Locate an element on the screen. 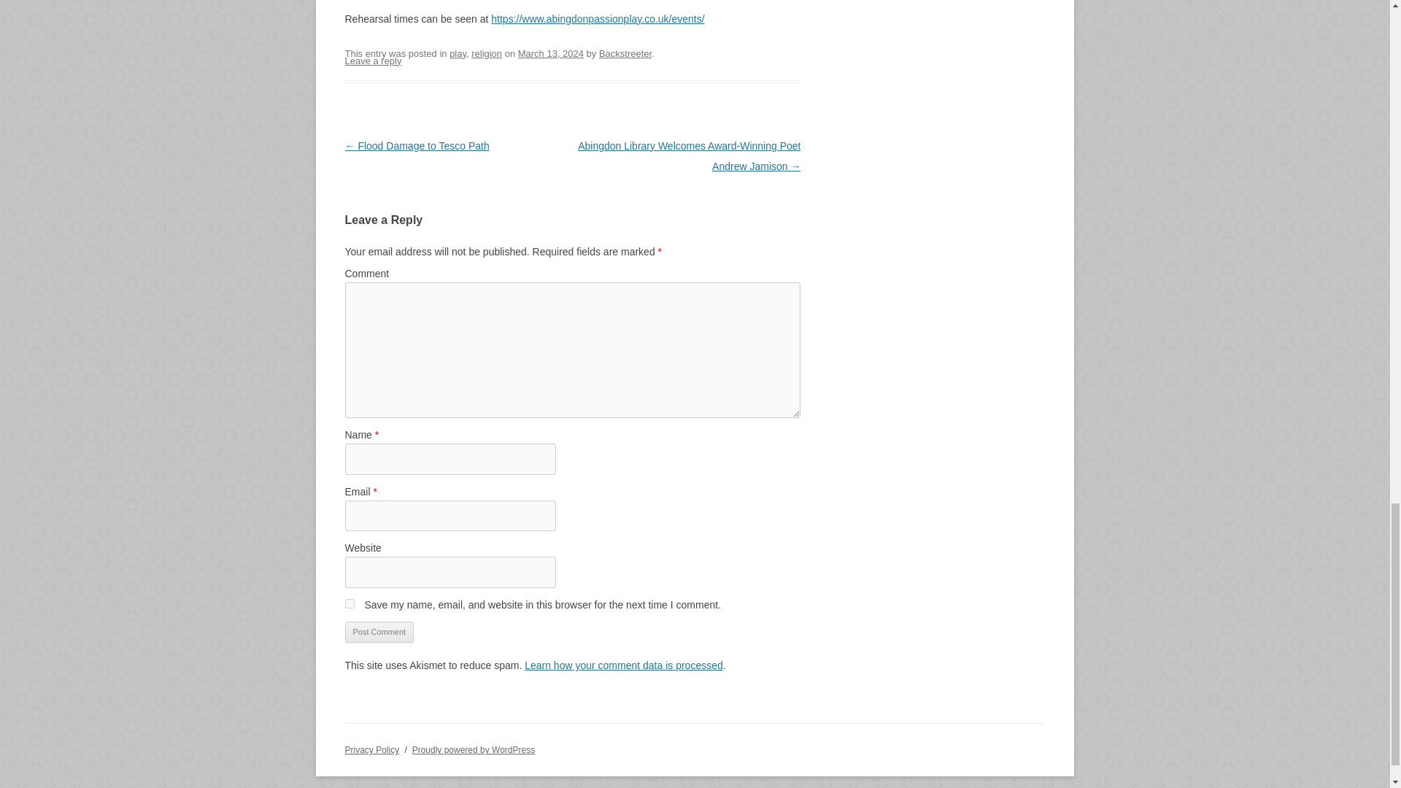 Image resolution: width=1401 pixels, height=788 pixels. Backstreeter is located at coordinates (625, 53).